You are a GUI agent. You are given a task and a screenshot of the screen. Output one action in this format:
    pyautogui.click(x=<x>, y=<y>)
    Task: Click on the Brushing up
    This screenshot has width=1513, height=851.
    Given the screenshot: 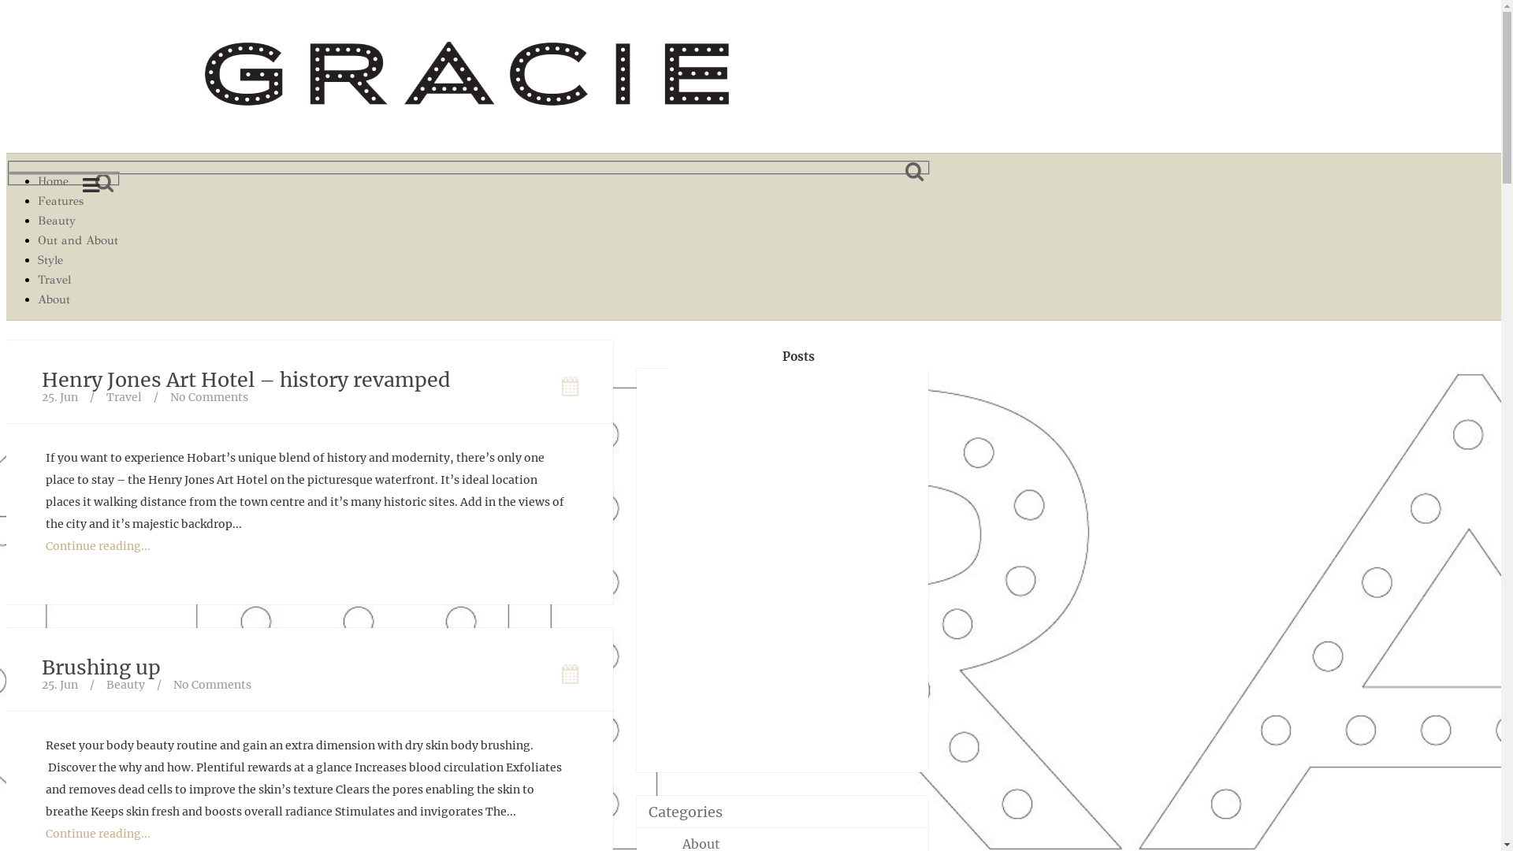 What is the action you would take?
    pyautogui.click(x=101, y=667)
    